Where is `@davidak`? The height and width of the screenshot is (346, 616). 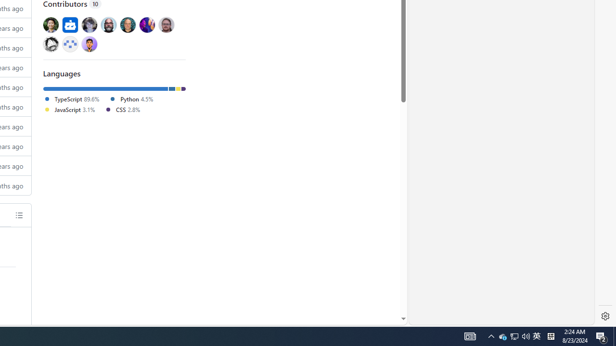 @davidak is located at coordinates (89, 25).